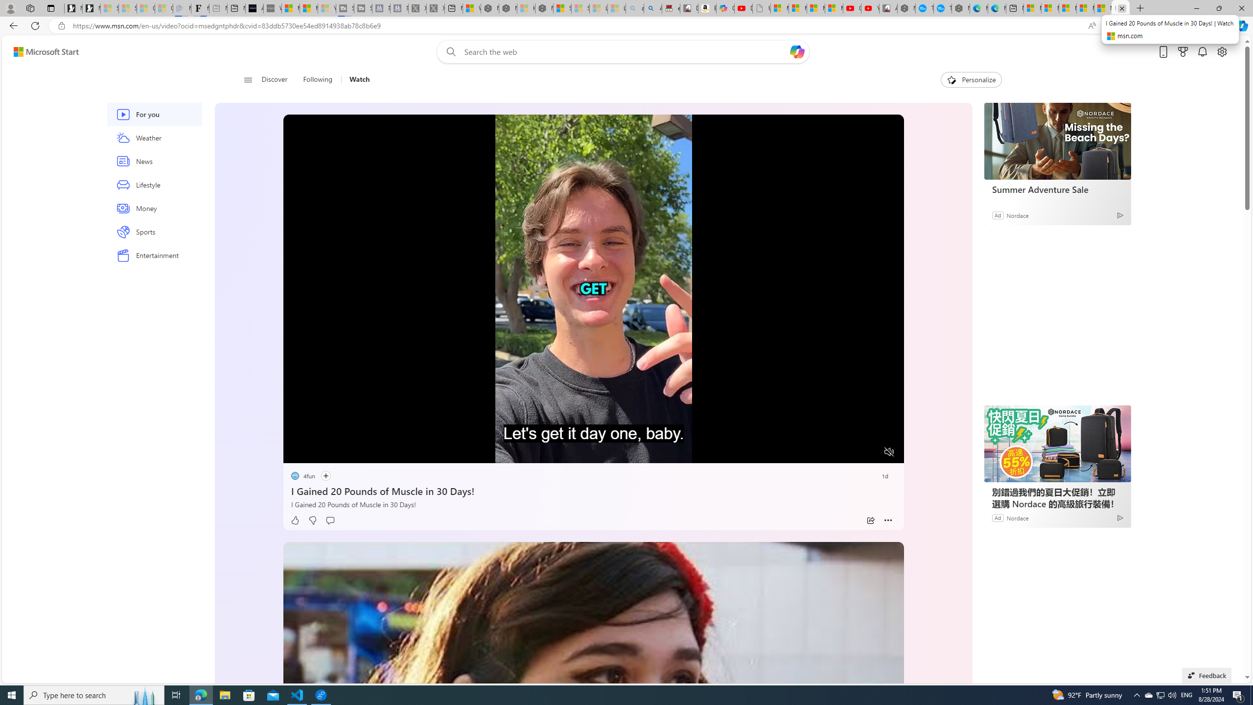  Describe the element at coordinates (1140, 8) in the screenshot. I see `New Tab` at that location.